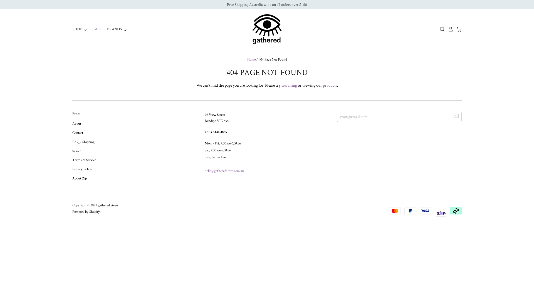  Describe the element at coordinates (78, 133) in the screenshot. I see `Contact` at that location.